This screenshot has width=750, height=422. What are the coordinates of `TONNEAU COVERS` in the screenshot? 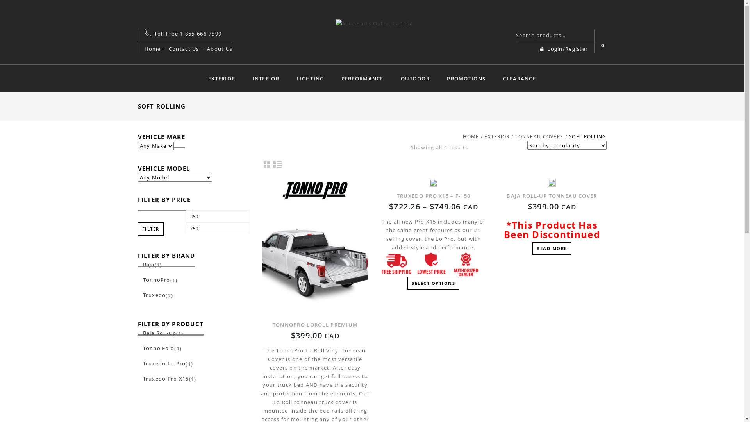 It's located at (539, 137).